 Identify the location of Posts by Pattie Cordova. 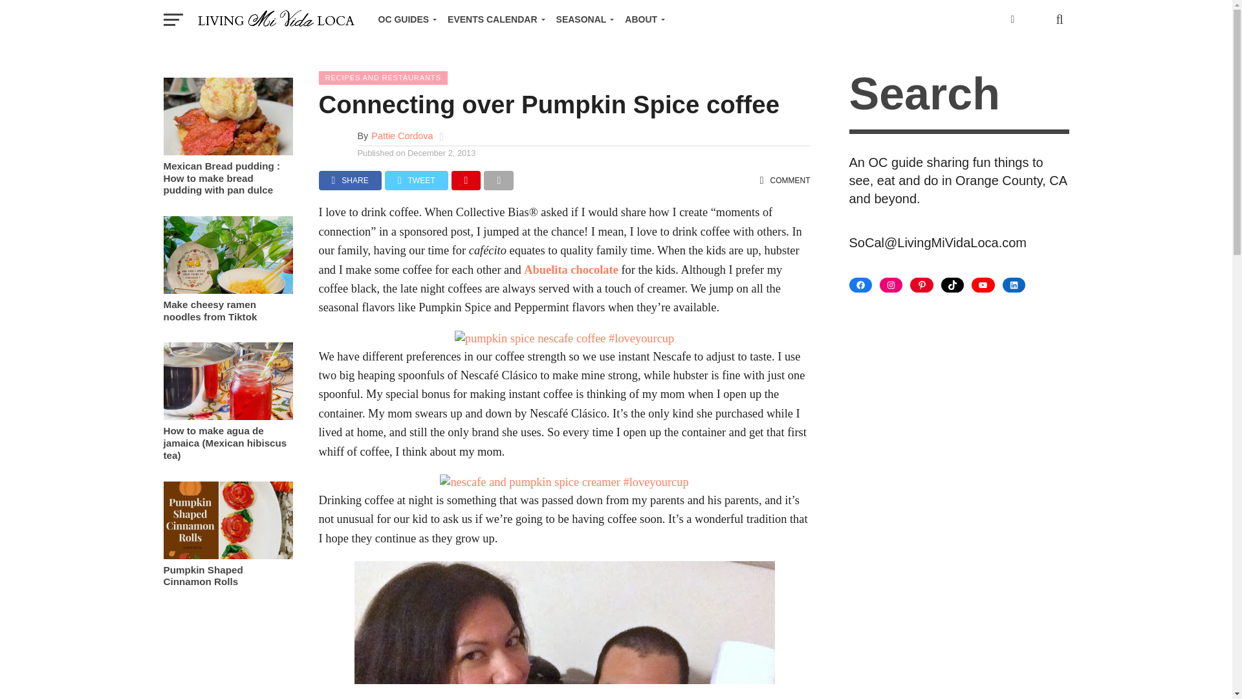
(402, 136).